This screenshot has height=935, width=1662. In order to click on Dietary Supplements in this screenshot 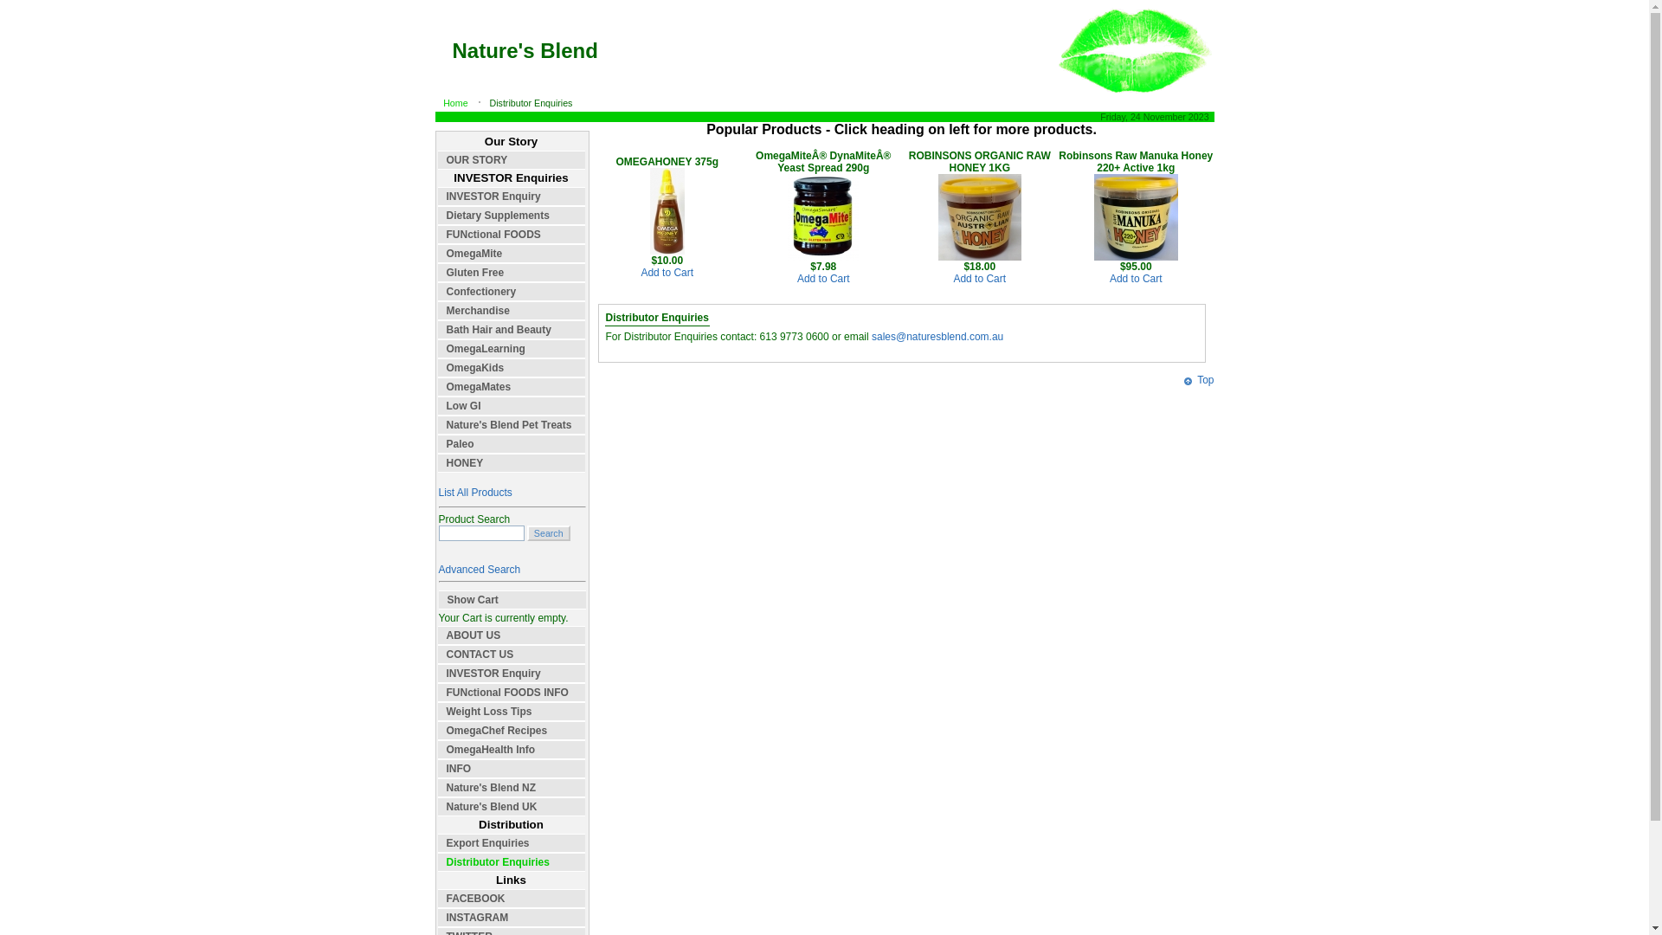, I will do `click(512, 216)`.